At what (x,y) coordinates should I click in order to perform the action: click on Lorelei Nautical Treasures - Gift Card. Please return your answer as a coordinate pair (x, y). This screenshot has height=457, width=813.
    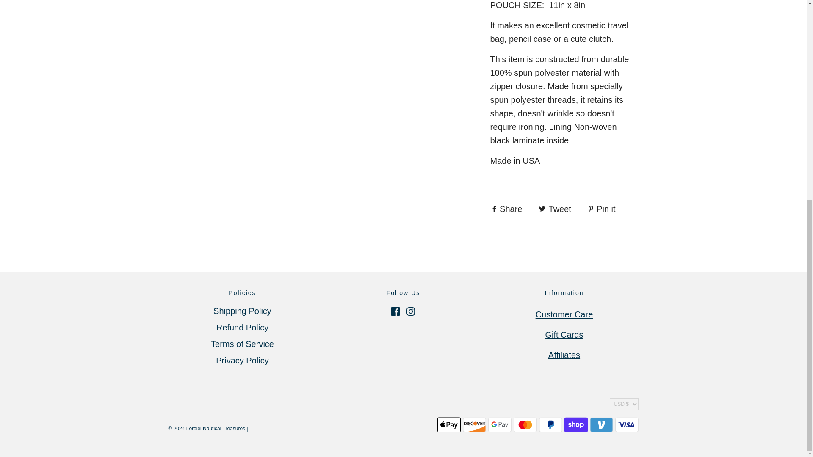
    Looking at the image, I should click on (564, 334).